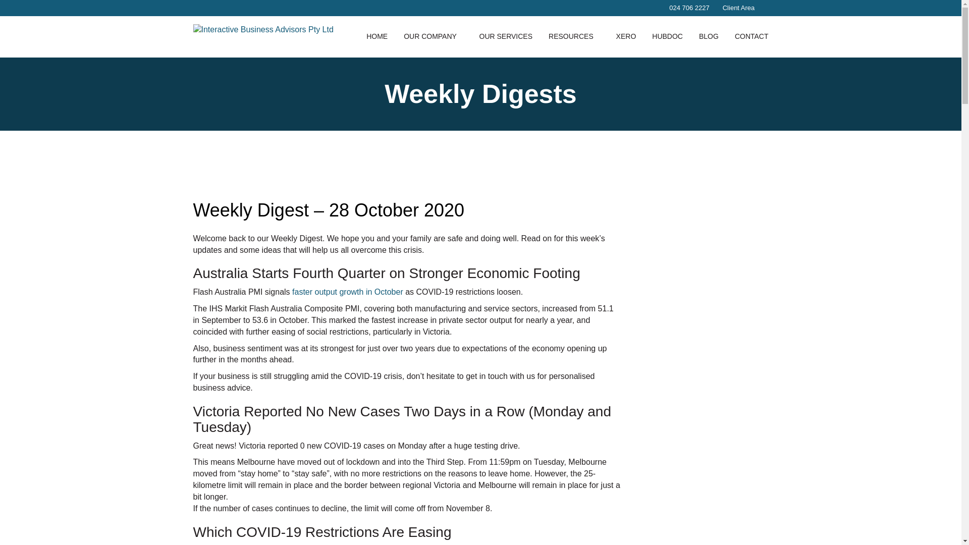 The image size is (969, 545). I want to click on Resources, so click(574, 36).